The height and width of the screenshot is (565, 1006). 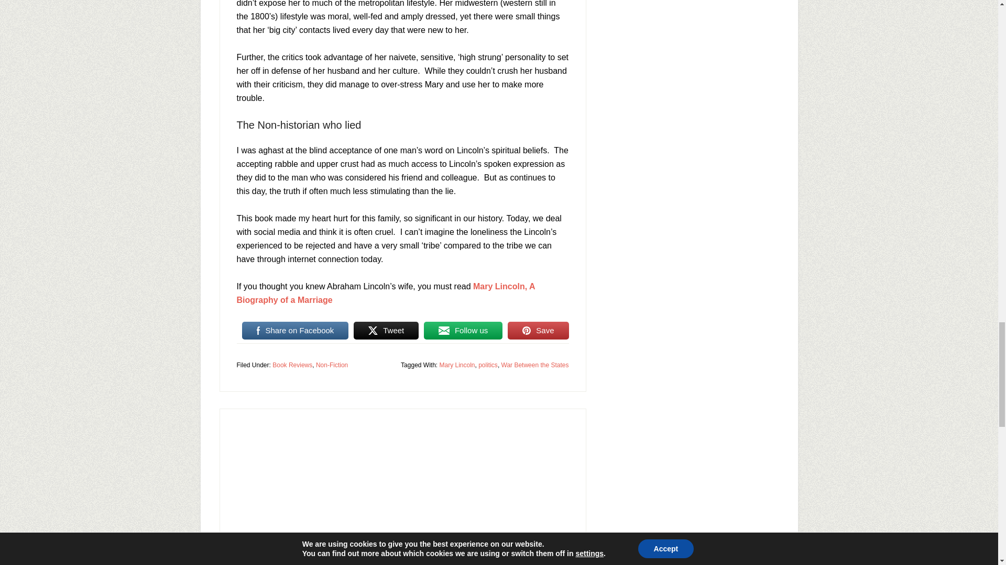 I want to click on politics, so click(x=488, y=365).